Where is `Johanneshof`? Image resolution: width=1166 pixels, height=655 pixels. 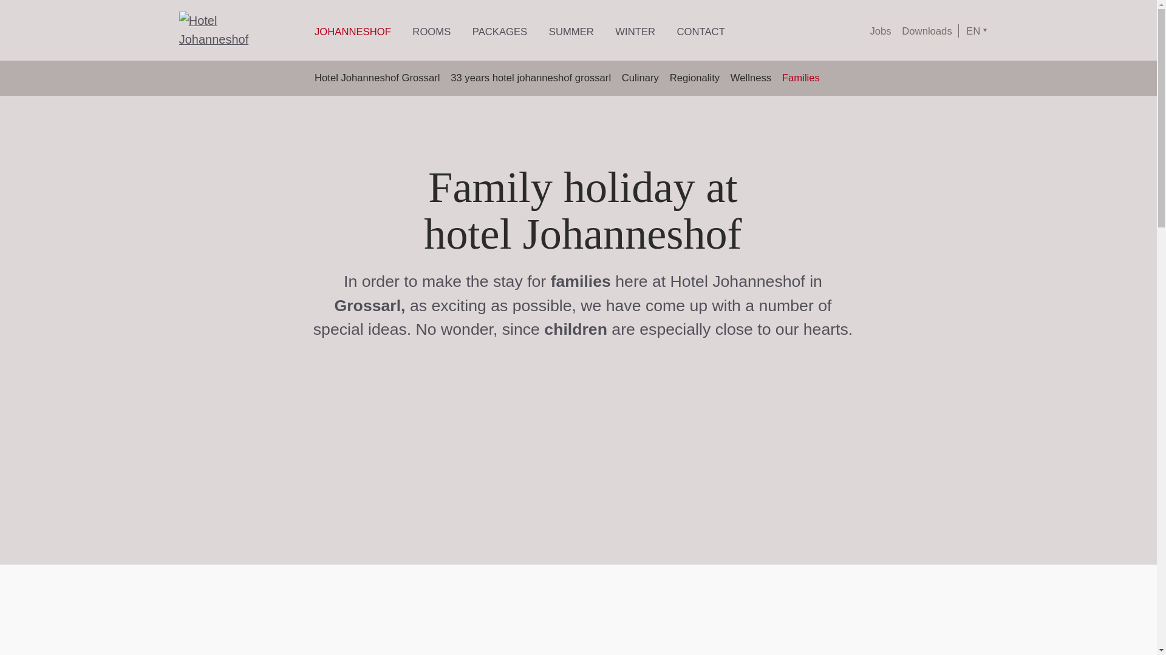
Johanneshof is located at coordinates (352, 30).